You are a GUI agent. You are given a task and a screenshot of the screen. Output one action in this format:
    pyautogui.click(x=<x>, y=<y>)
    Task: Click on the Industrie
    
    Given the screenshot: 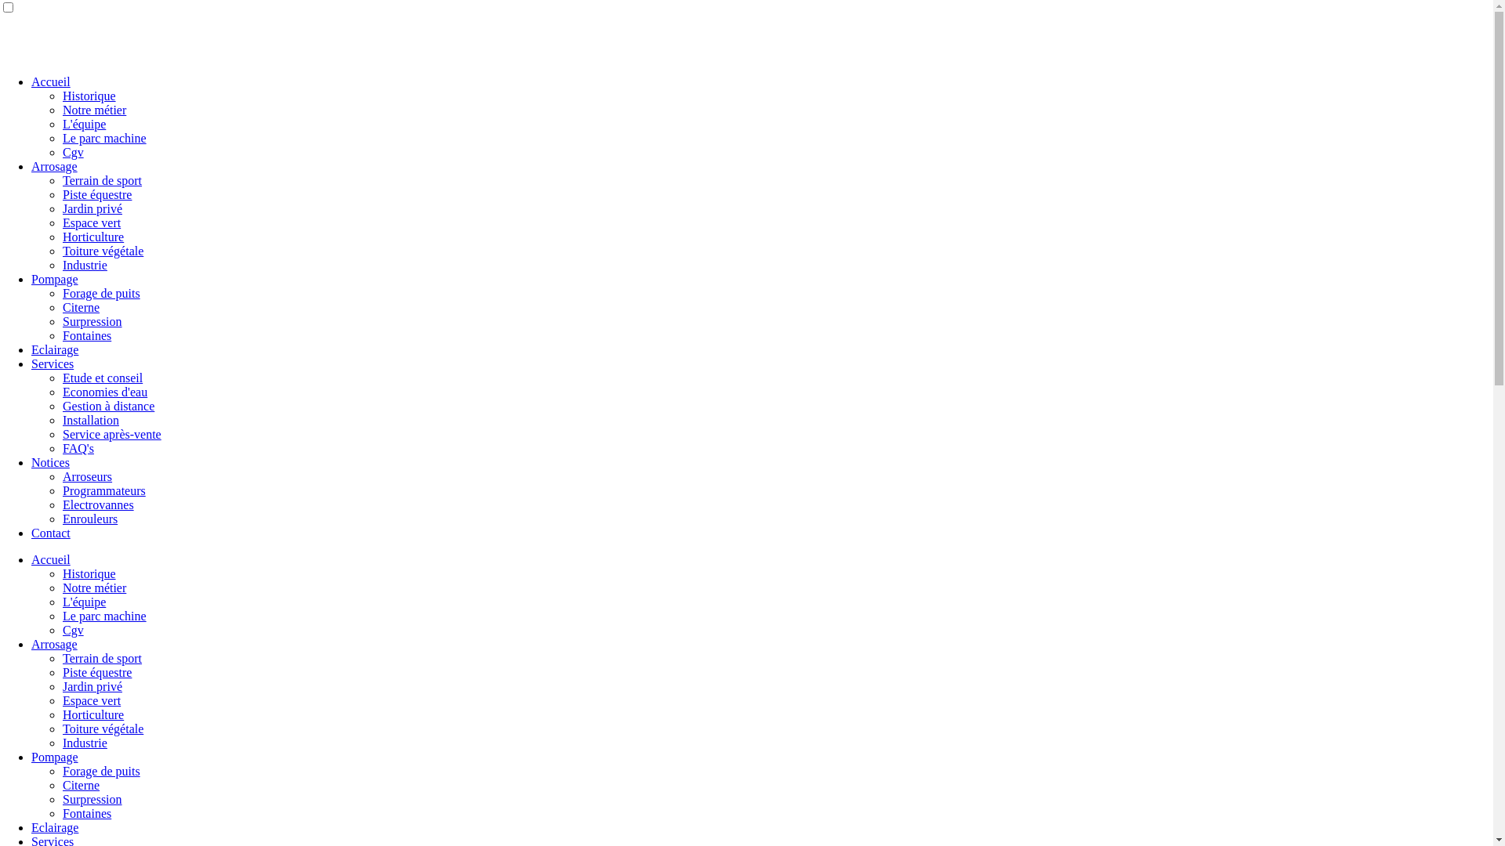 What is the action you would take?
    pyautogui.click(x=85, y=743)
    